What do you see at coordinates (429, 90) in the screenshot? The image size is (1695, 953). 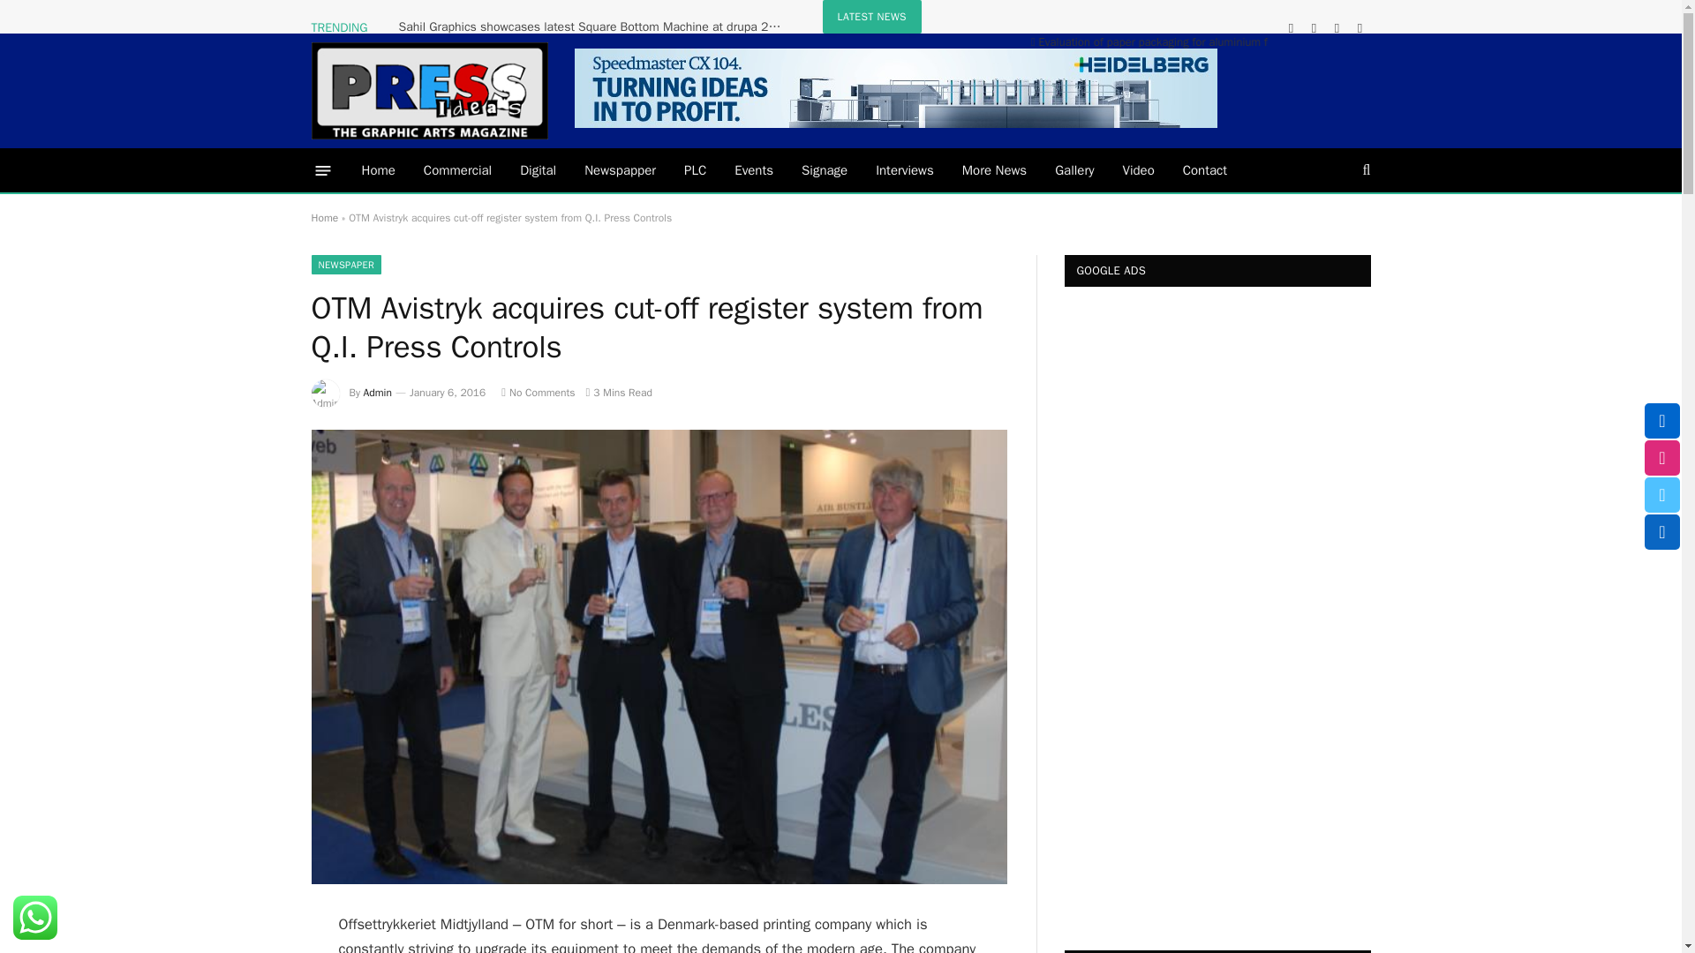 I see `PRESSIdeas` at bounding box center [429, 90].